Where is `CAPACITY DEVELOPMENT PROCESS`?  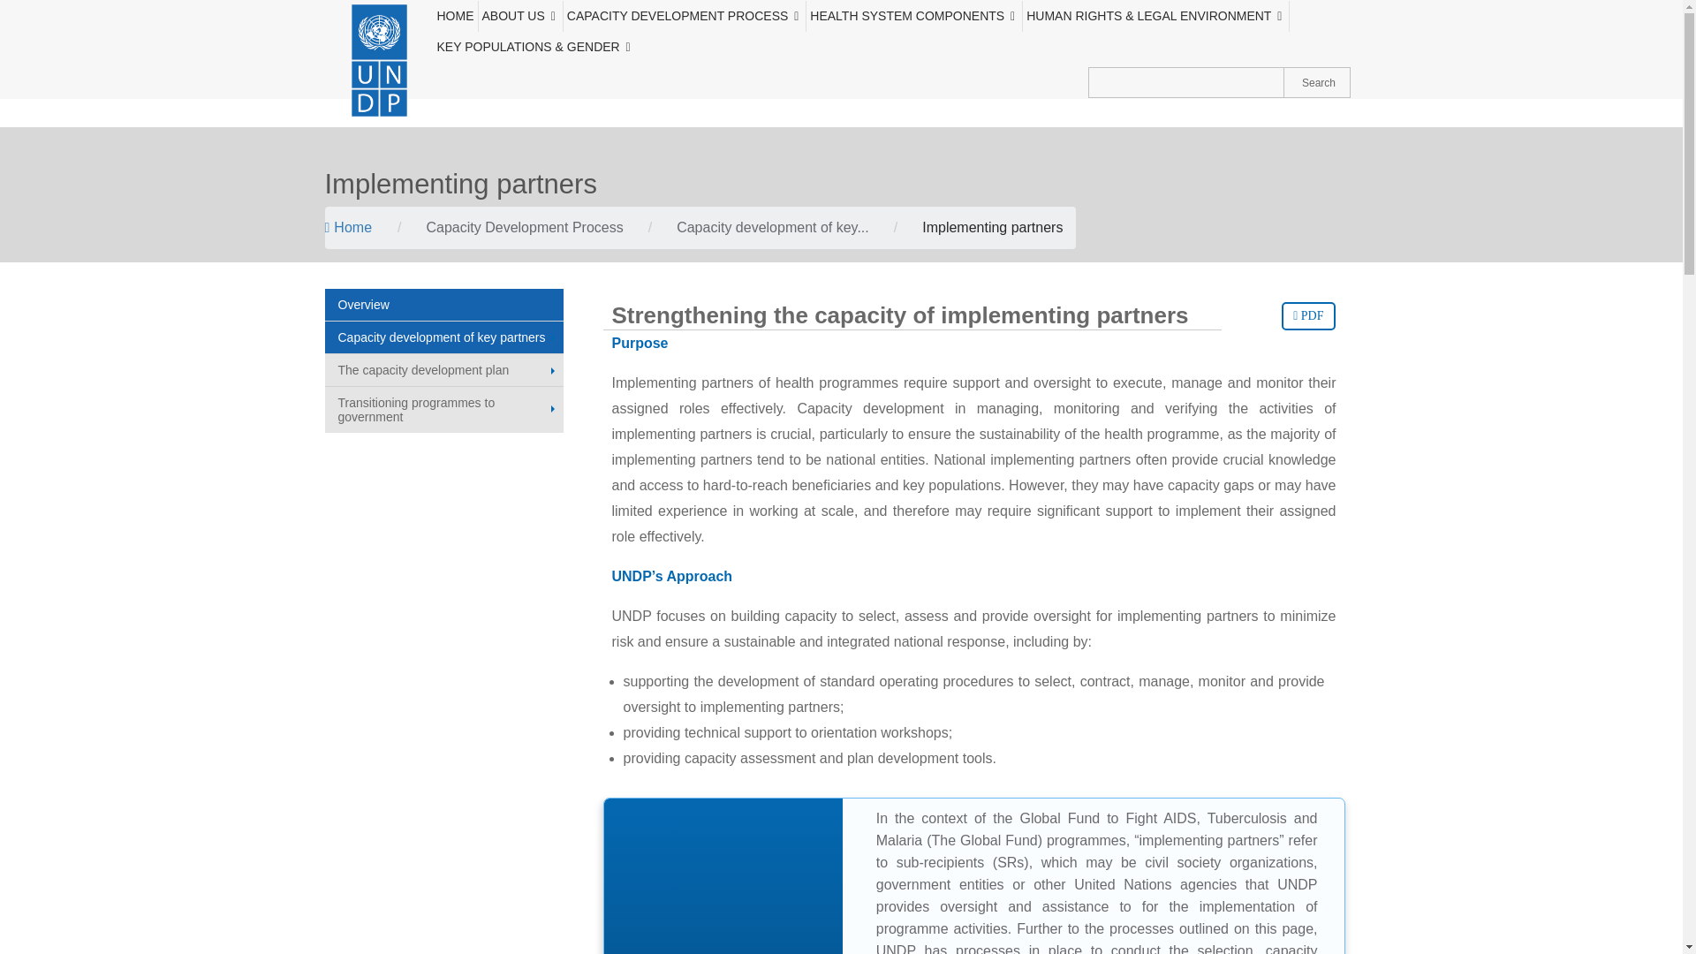
CAPACITY DEVELOPMENT PROCESS is located at coordinates (685, 16).